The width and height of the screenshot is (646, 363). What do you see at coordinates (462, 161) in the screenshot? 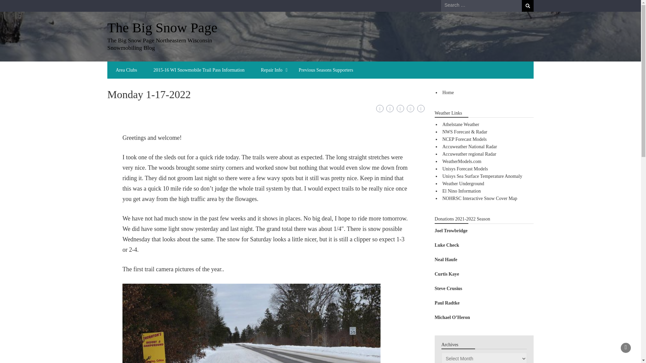
I see `WeatherModels.com` at bounding box center [462, 161].